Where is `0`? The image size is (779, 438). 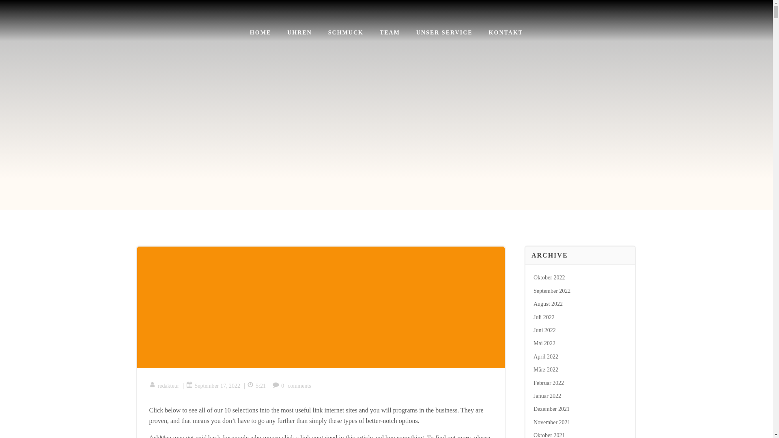 0 is located at coordinates (278, 386).